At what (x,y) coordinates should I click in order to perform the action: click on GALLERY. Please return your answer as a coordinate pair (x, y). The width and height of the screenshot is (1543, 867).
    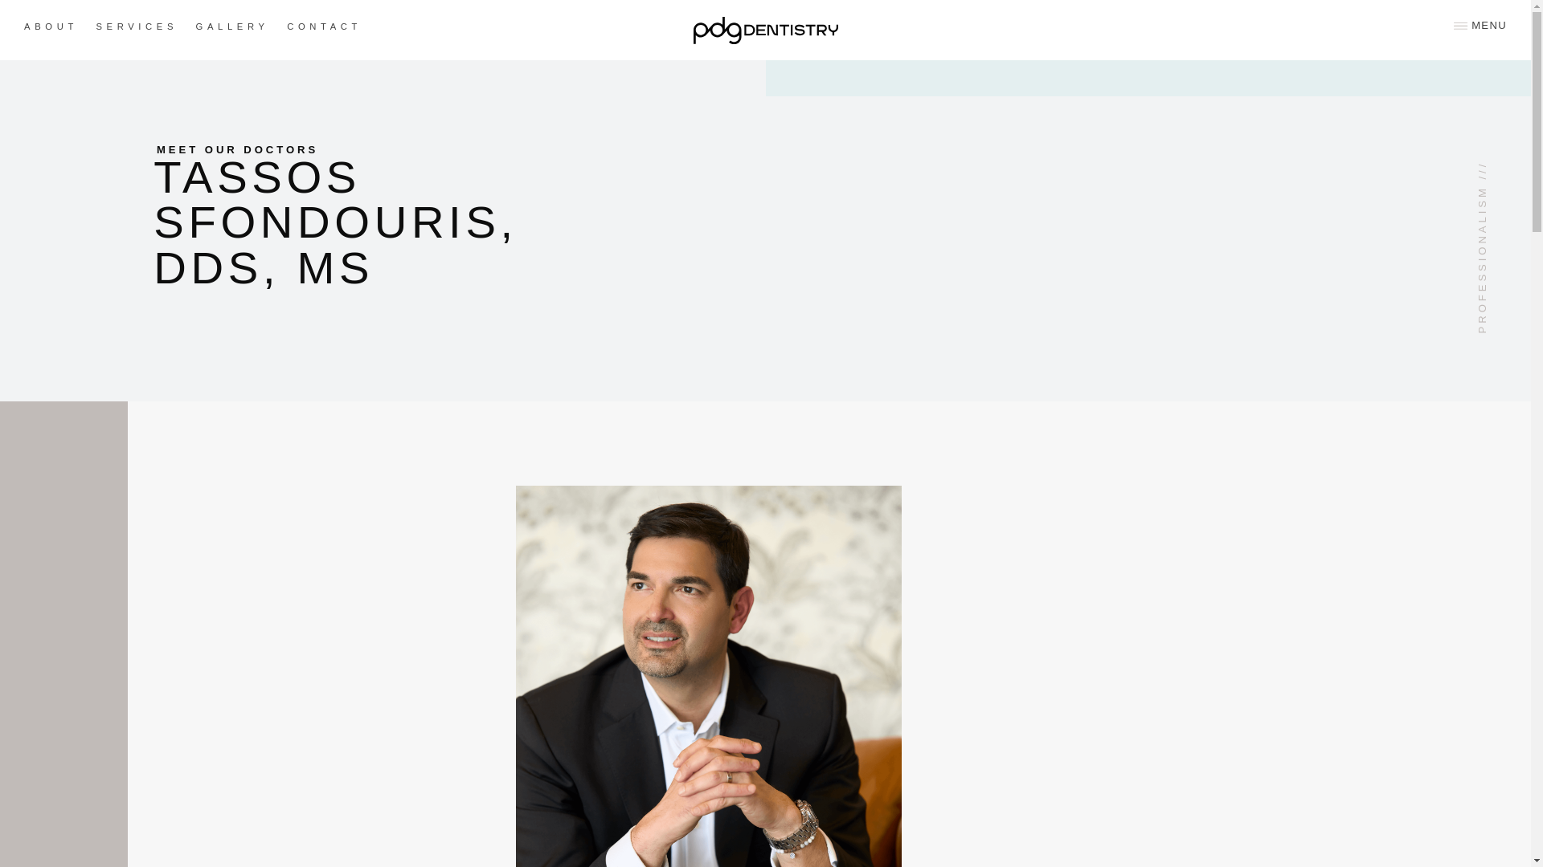
    Looking at the image, I should click on (231, 26).